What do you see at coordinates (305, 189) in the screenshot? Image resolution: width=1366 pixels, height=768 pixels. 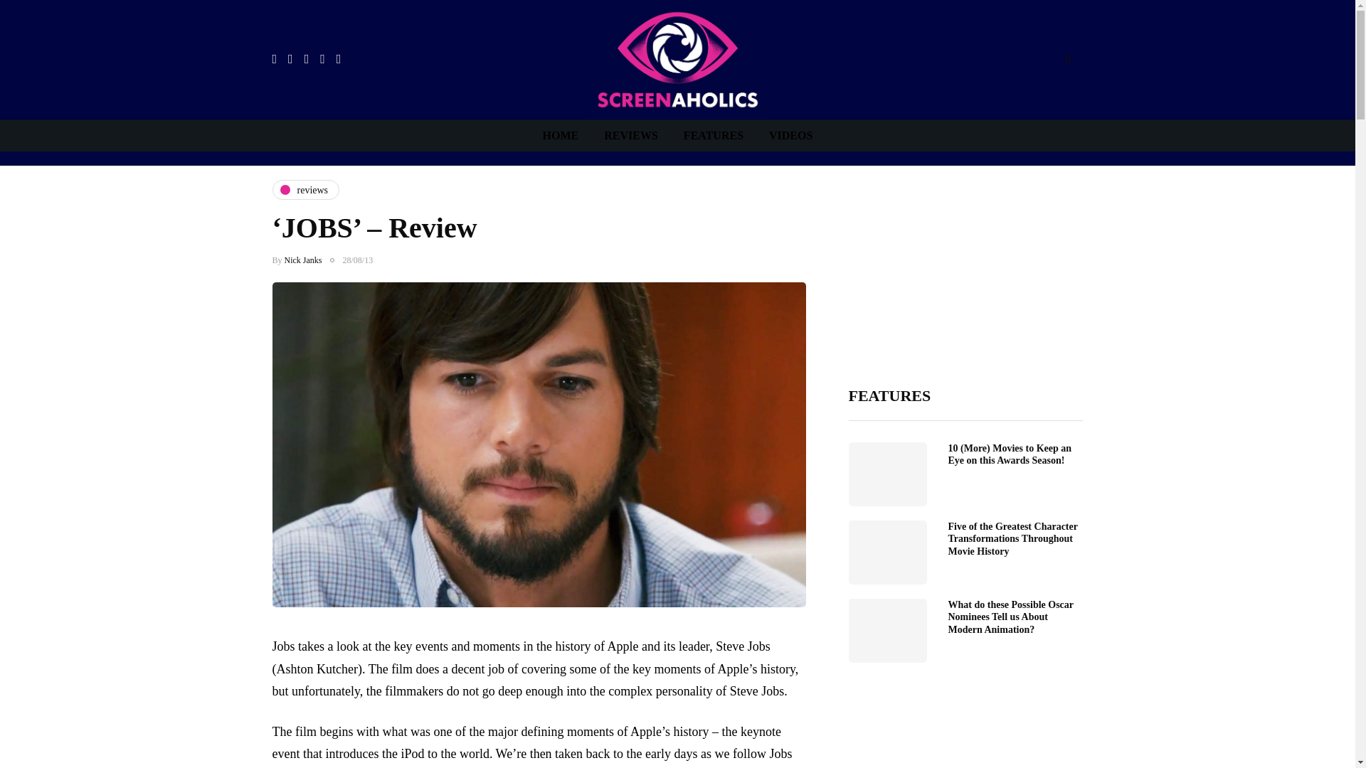 I see `reviews` at bounding box center [305, 189].